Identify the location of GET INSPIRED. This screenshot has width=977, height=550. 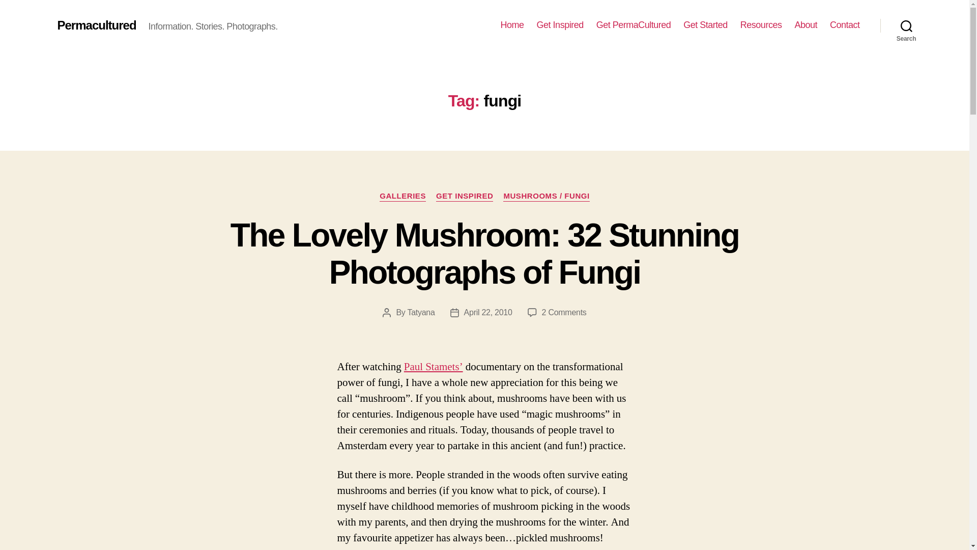
(464, 197).